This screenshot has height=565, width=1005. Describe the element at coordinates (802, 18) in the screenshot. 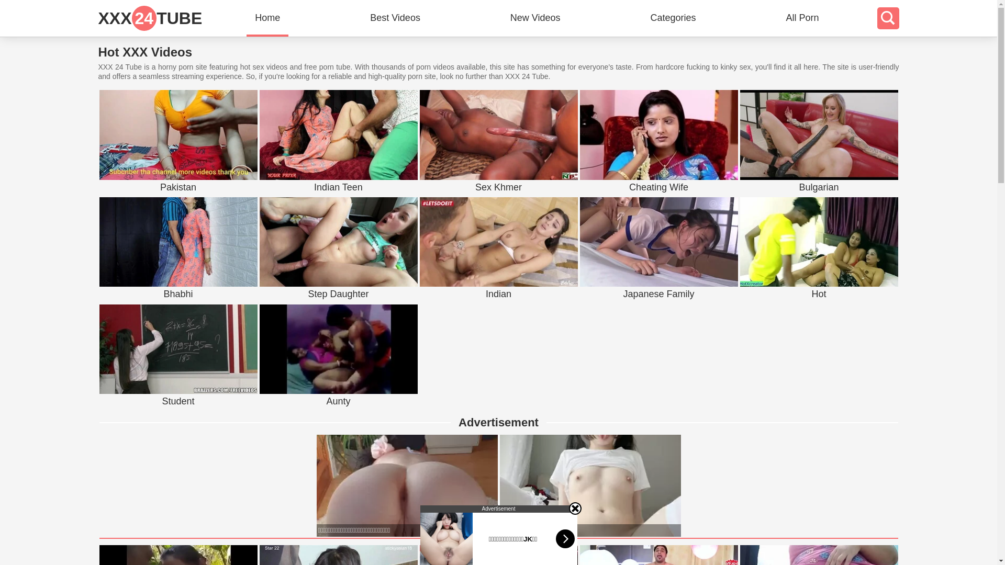

I see `All Porn` at that location.